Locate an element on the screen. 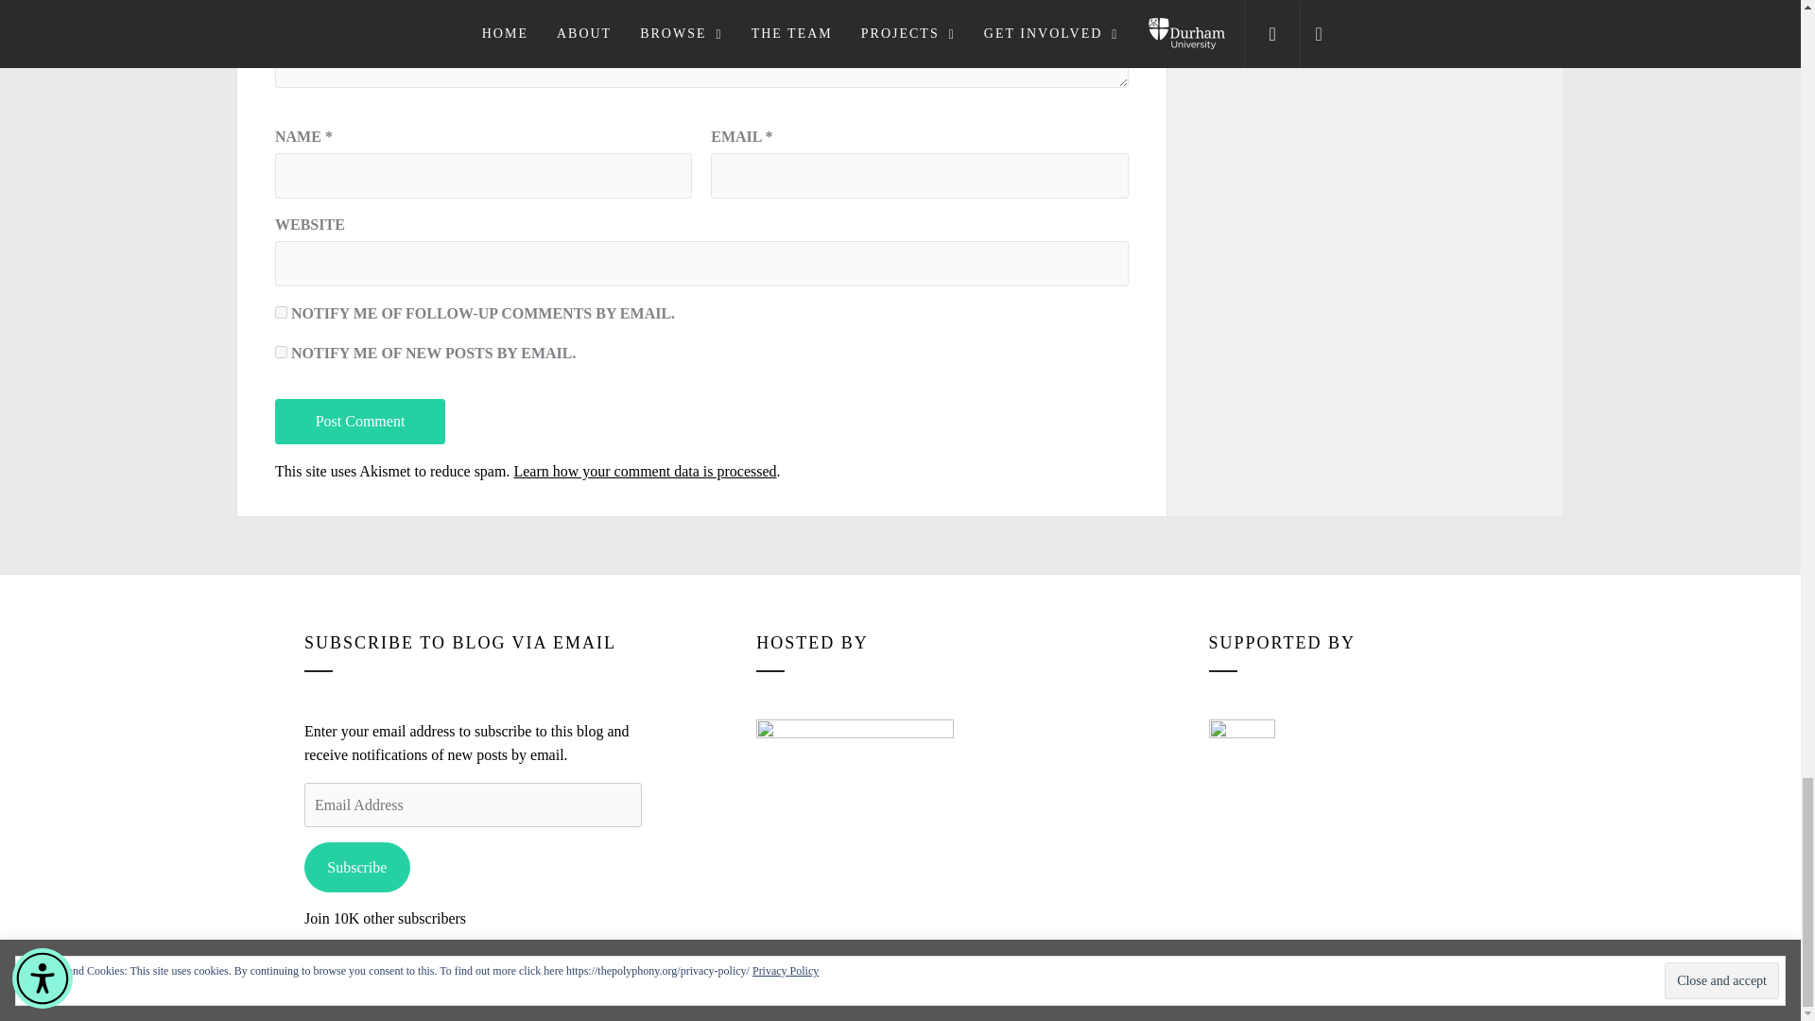 The height and width of the screenshot is (1021, 1815). subscribe is located at coordinates (281, 352).